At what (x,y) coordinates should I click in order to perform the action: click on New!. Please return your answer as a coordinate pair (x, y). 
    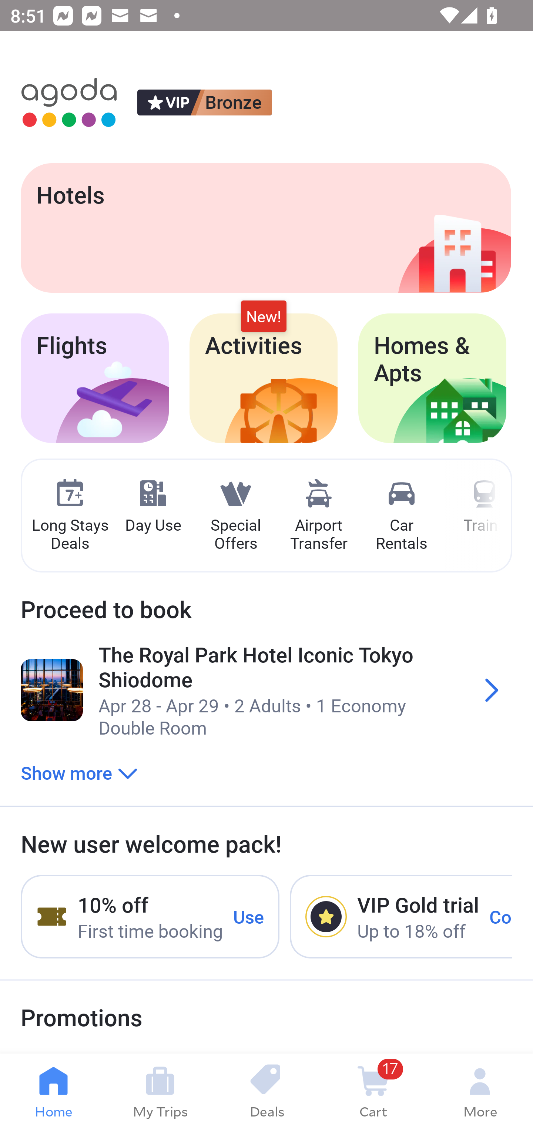
    Looking at the image, I should click on (264, 317).